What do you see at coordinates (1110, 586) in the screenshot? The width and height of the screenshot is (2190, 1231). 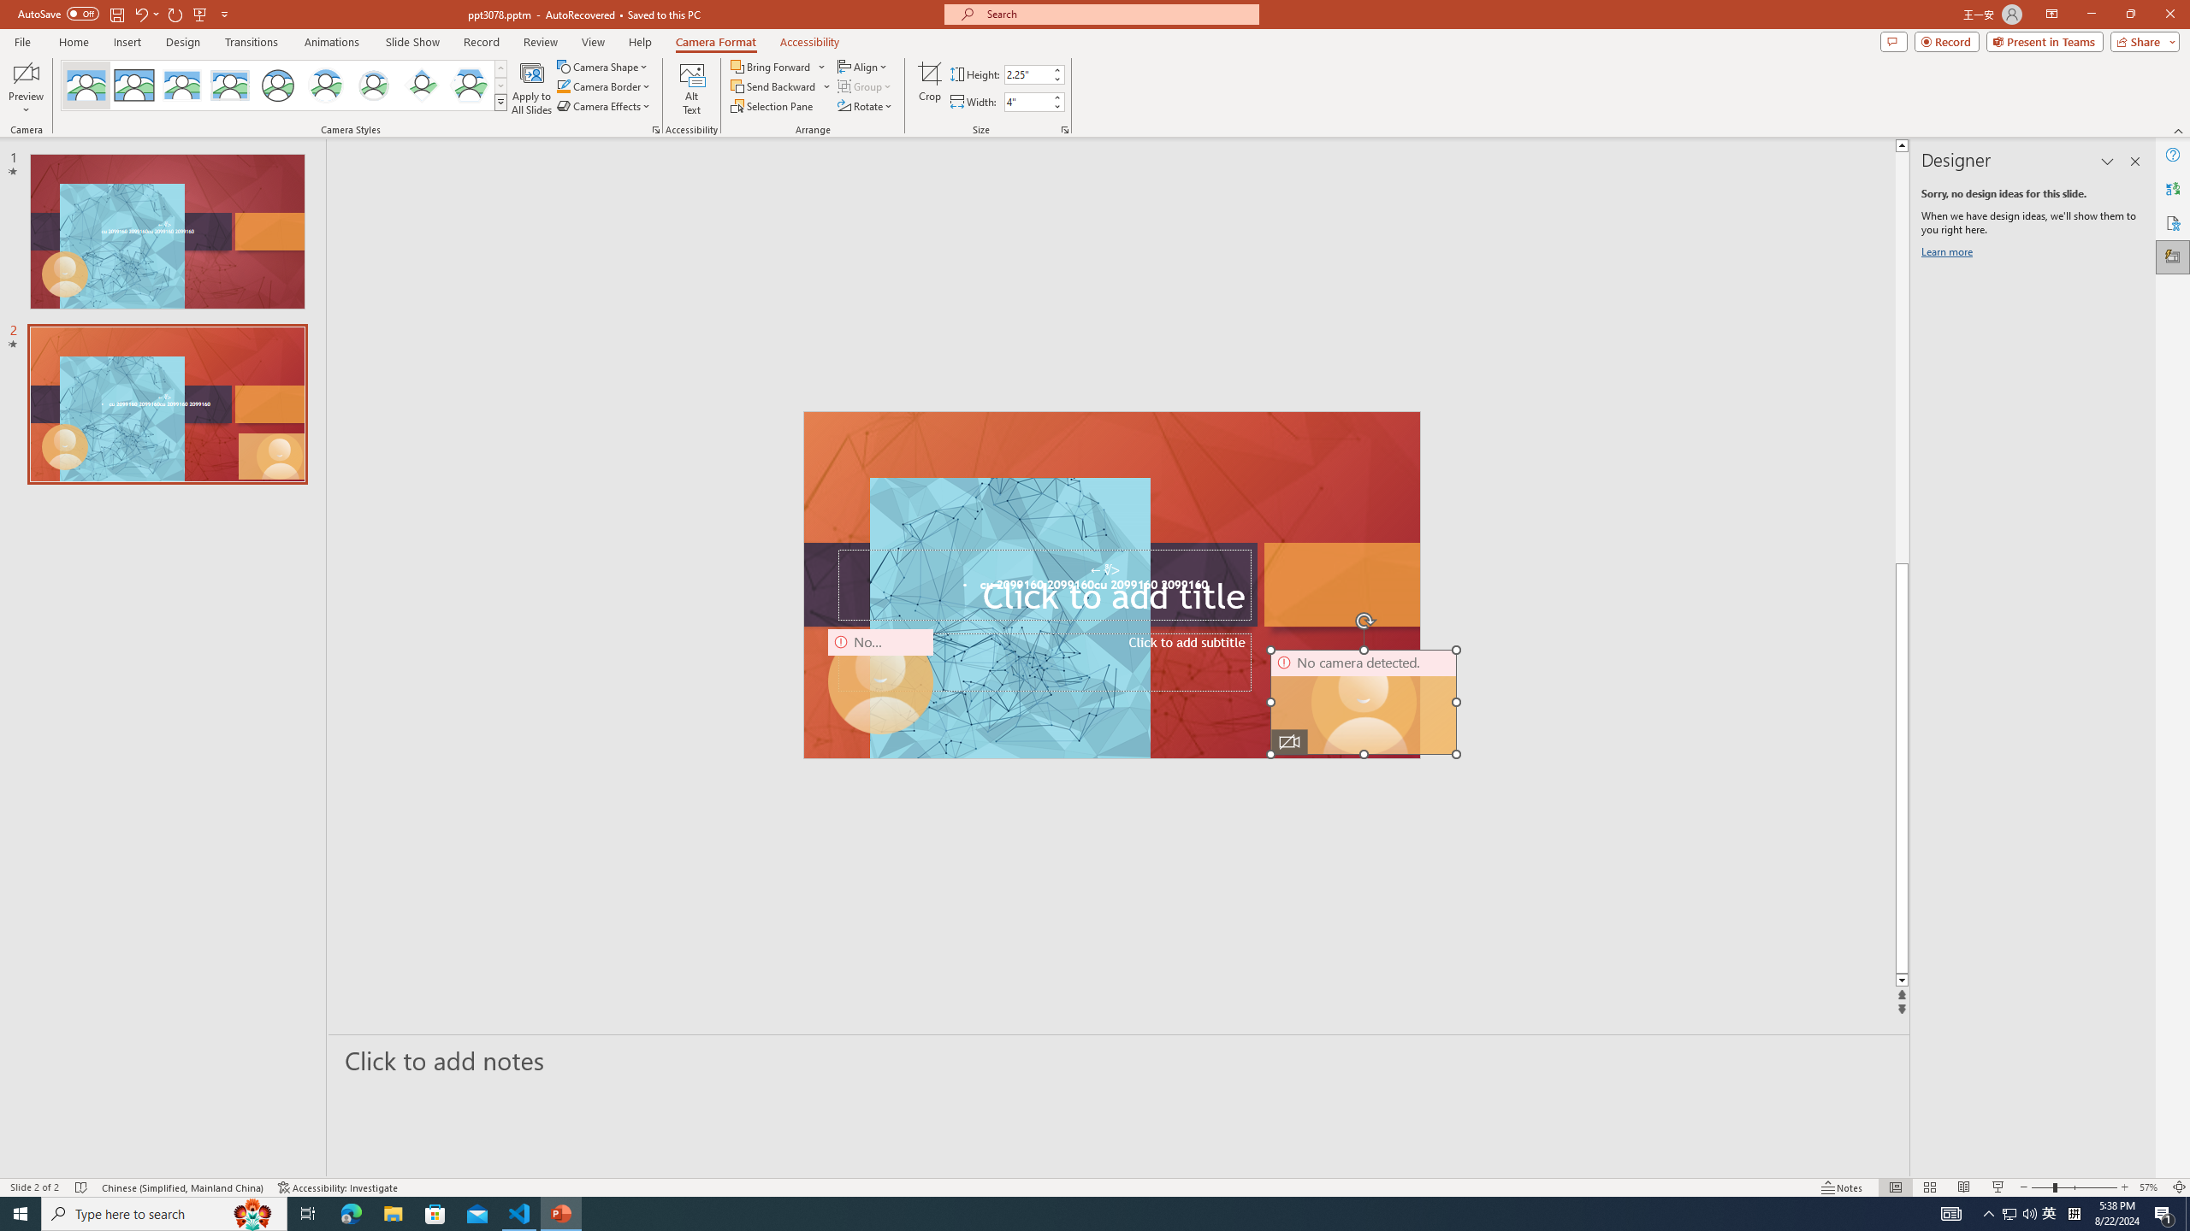 I see `TextBox 61` at bounding box center [1110, 586].